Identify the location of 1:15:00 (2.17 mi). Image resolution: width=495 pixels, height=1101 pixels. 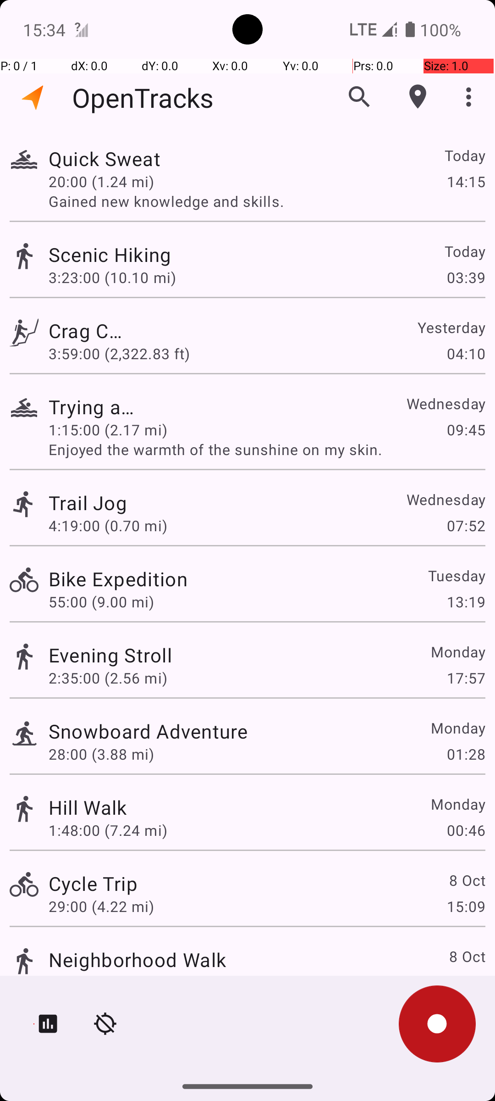
(108, 429).